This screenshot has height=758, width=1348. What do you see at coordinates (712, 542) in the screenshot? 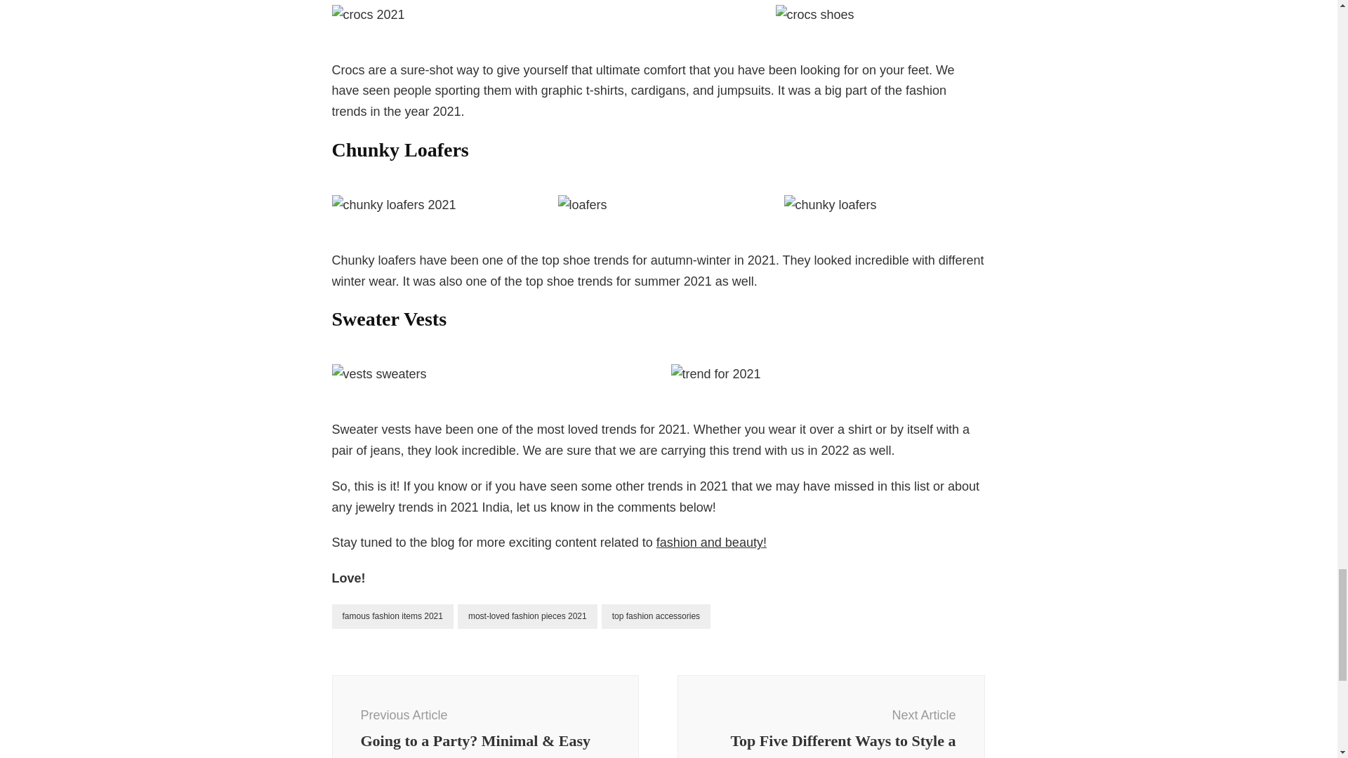
I see `fashion and beauty!` at bounding box center [712, 542].